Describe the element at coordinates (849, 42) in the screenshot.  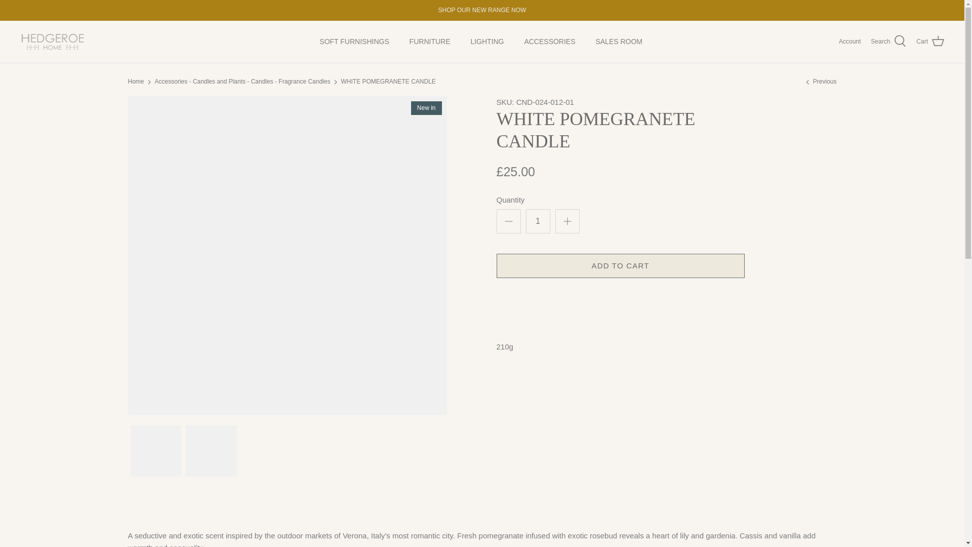
I see `Account` at that location.